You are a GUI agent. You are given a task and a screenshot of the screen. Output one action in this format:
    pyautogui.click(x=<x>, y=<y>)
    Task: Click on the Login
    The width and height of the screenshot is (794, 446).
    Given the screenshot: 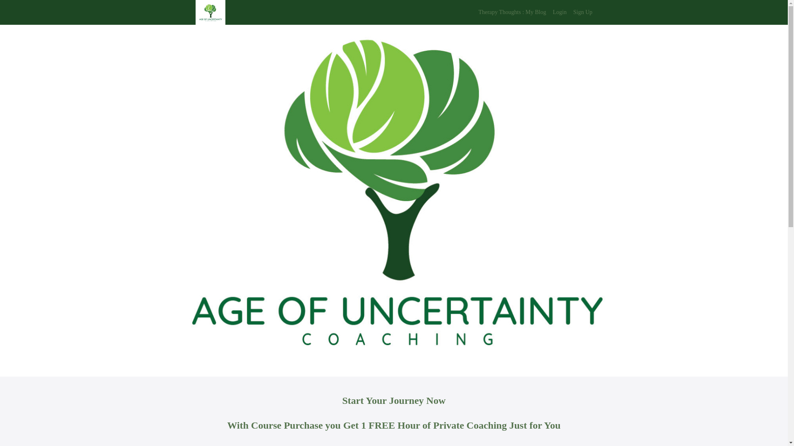 What is the action you would take?
    pyautogui.click(x=560, y=12)
    